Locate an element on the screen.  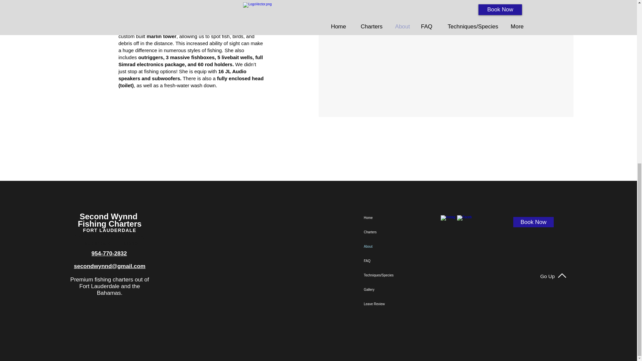
Second Wynnd  is located at coordinates (110, 216).